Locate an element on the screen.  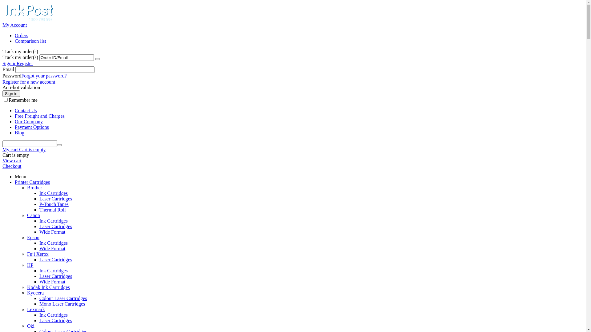
Oki is located at coordinates (31, 326).